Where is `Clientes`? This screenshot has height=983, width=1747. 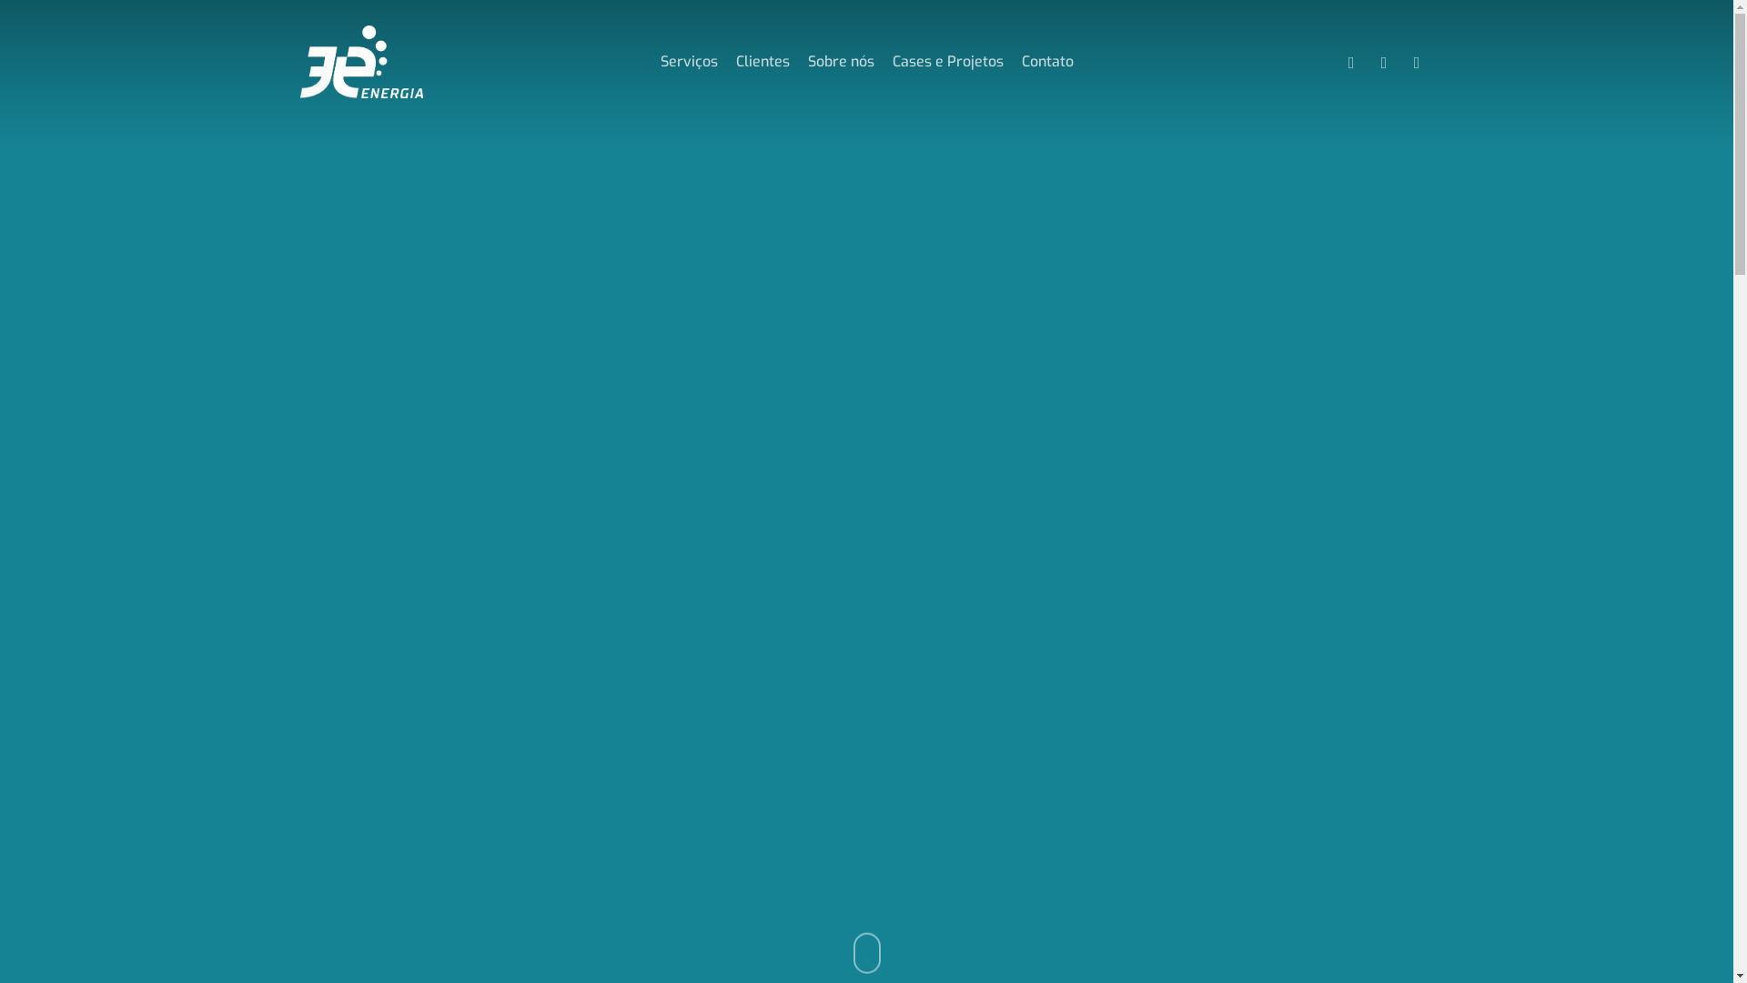 Clientes is located at coordinates (762, 62).